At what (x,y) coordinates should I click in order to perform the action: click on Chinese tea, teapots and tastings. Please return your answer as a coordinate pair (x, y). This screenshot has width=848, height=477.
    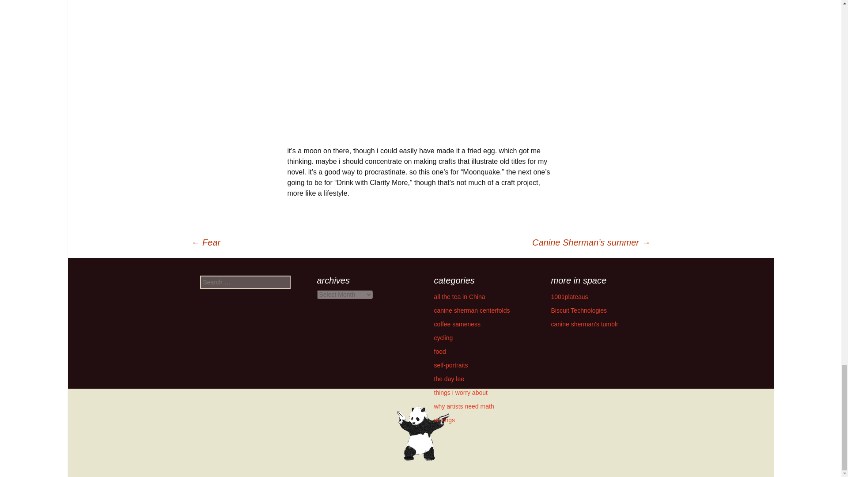
    Looking at the image, I should click on (570, 297).